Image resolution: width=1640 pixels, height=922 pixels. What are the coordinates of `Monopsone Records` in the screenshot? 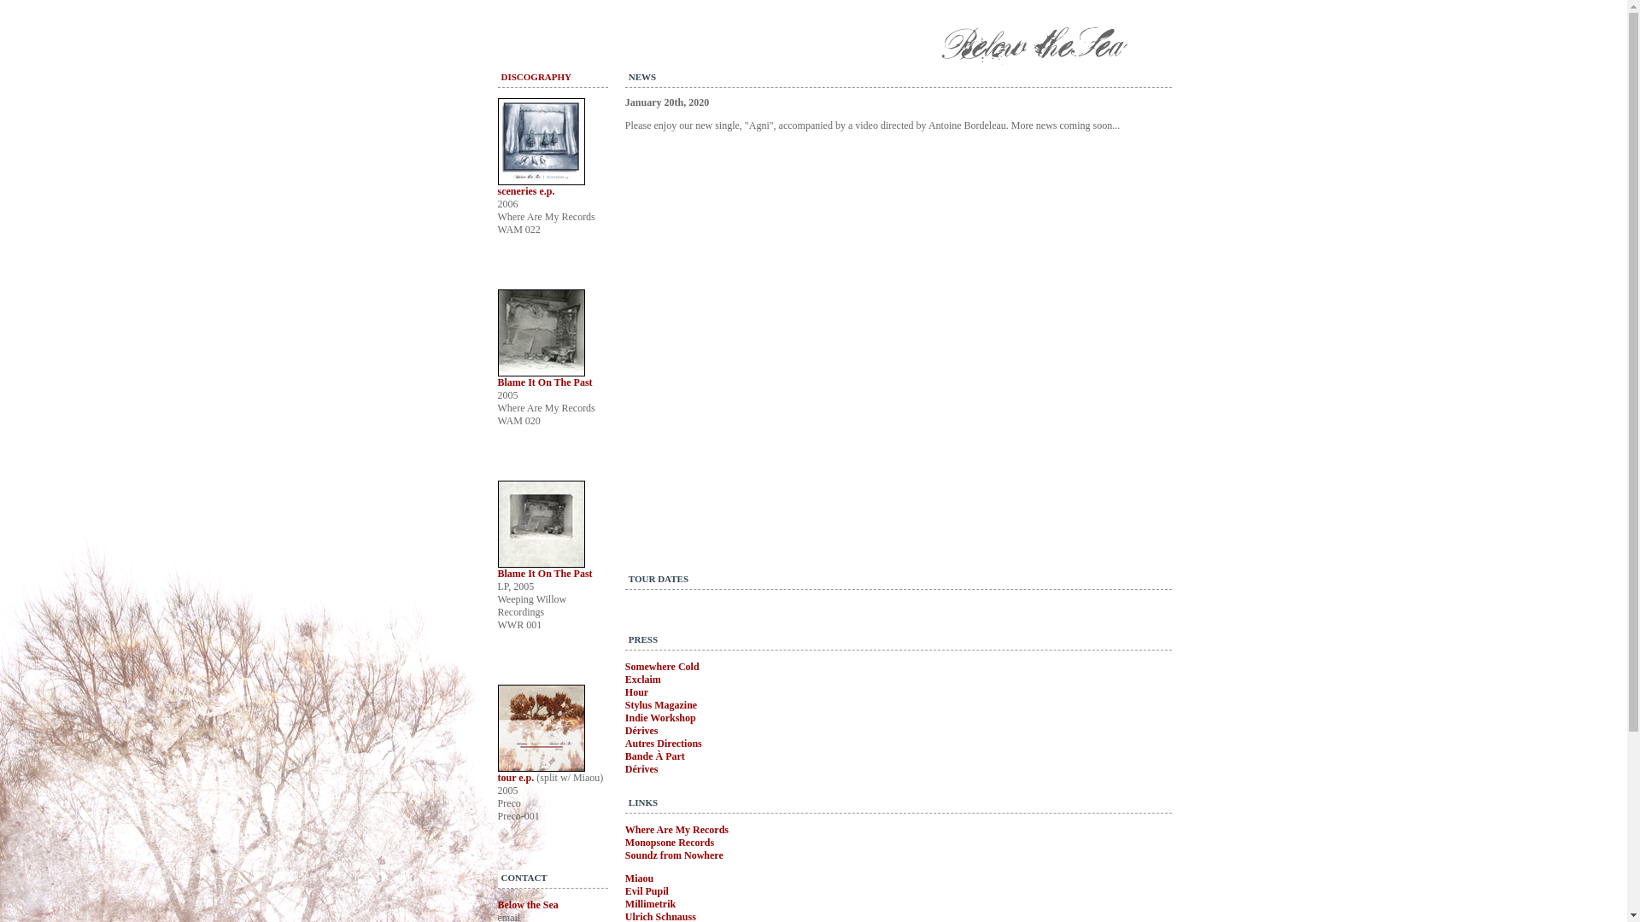 It's located at (670, 843).